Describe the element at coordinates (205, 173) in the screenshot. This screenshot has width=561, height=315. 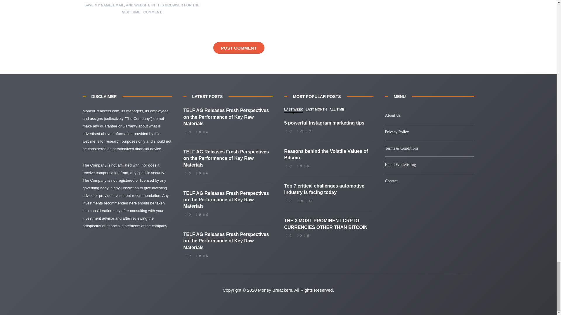
I see `I dislike this` at that location.